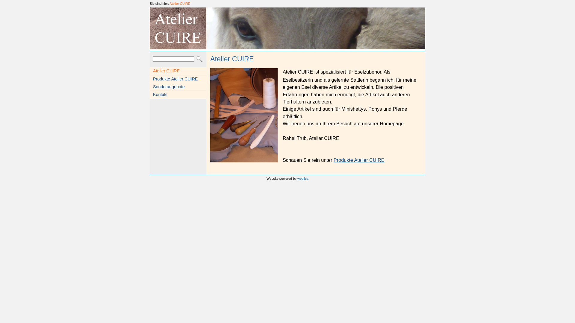  What do you see at coordinates (359, 160) in the screenshot?
I see `Produkte Atelier CUIRE` at bounding box center [359, 160].